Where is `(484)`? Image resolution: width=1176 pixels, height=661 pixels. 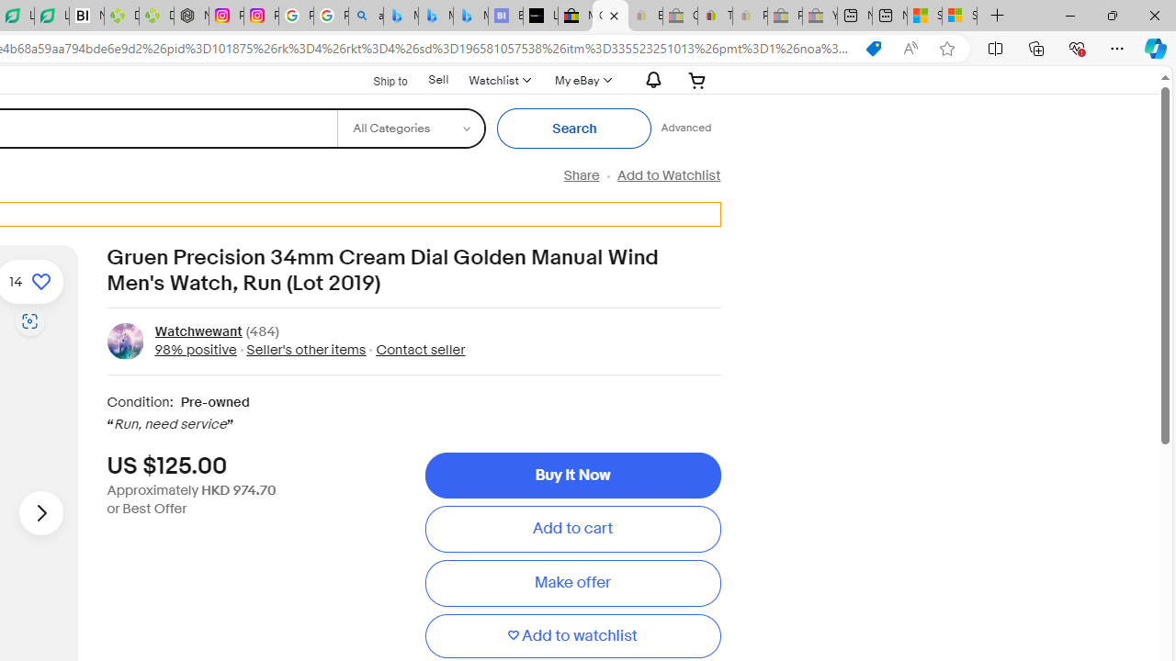 (484) is located at coordinates (263, 332).